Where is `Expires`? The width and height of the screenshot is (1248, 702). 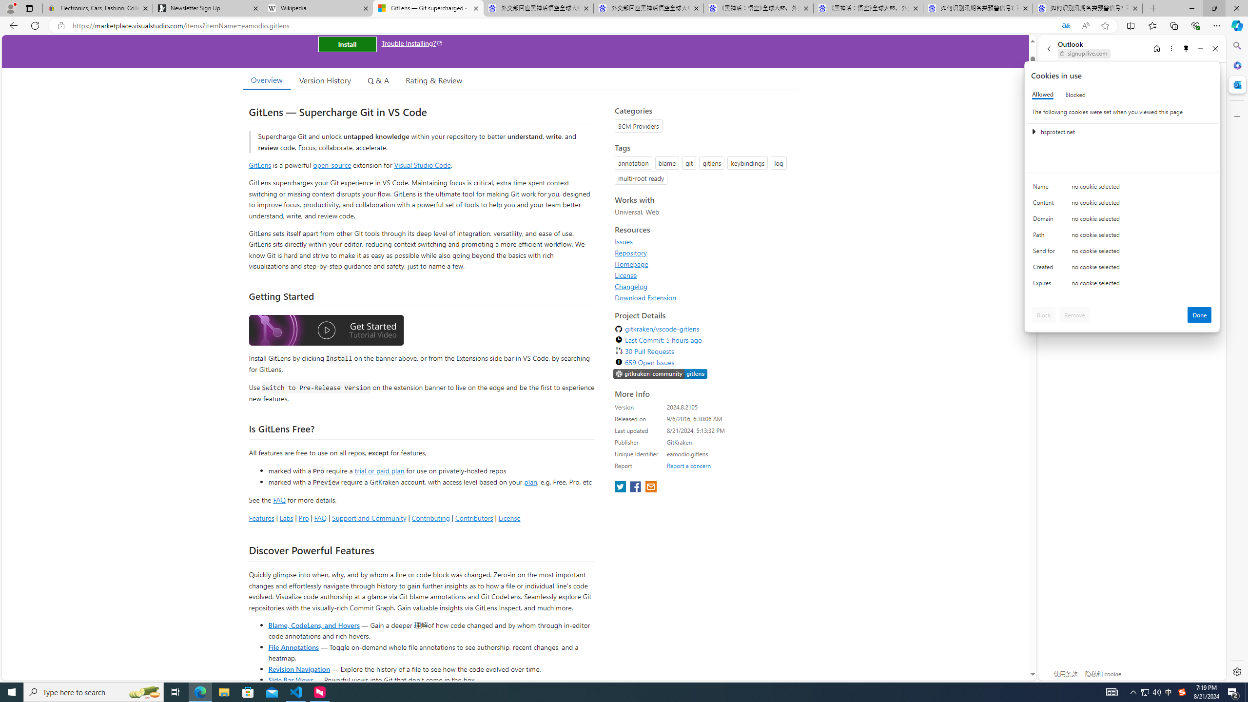
Expires is located at coordinates (1046, 285).